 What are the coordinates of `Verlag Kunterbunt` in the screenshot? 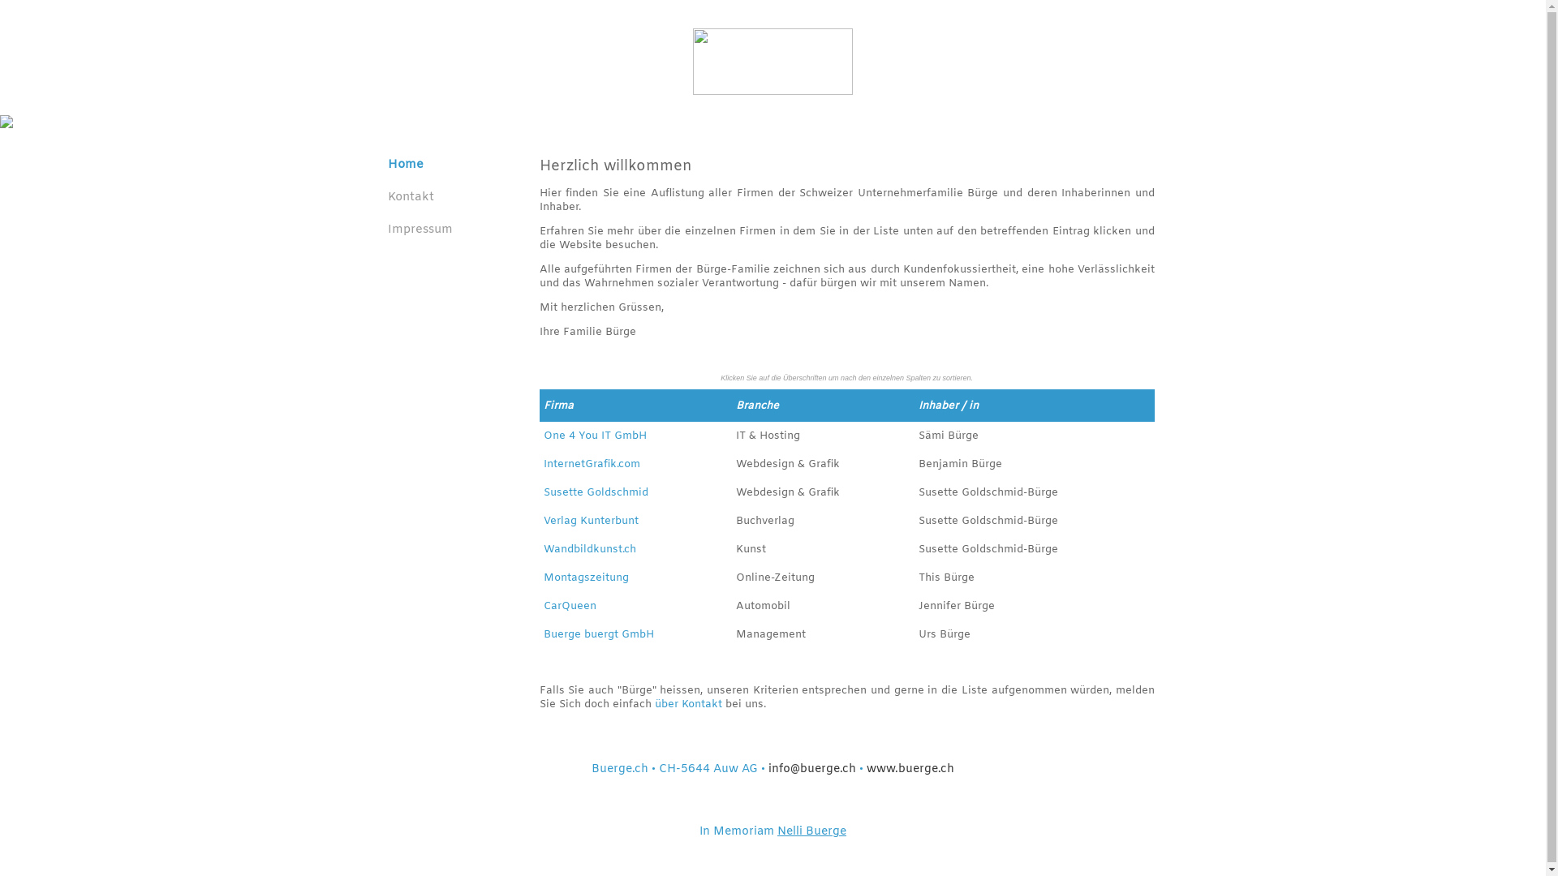 It's located at (591, 521).